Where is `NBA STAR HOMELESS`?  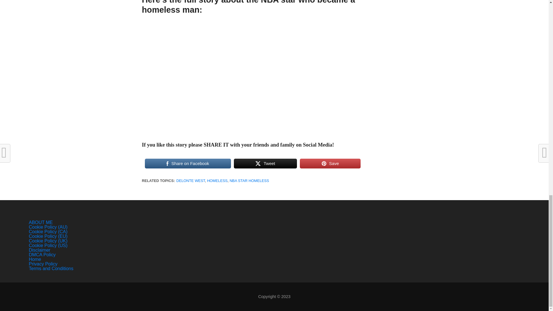 NBA STAR HOMELESS is located at coordinates (249, 181).